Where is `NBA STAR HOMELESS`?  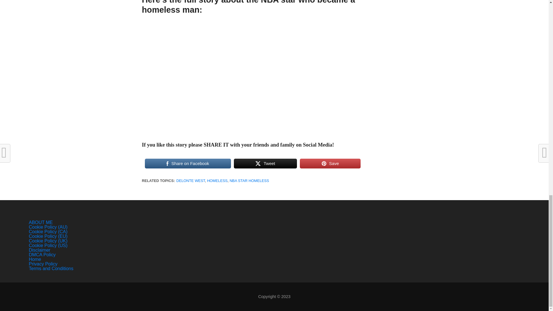 NBA STAR HOMELESS is located at coordinates (249, 181).